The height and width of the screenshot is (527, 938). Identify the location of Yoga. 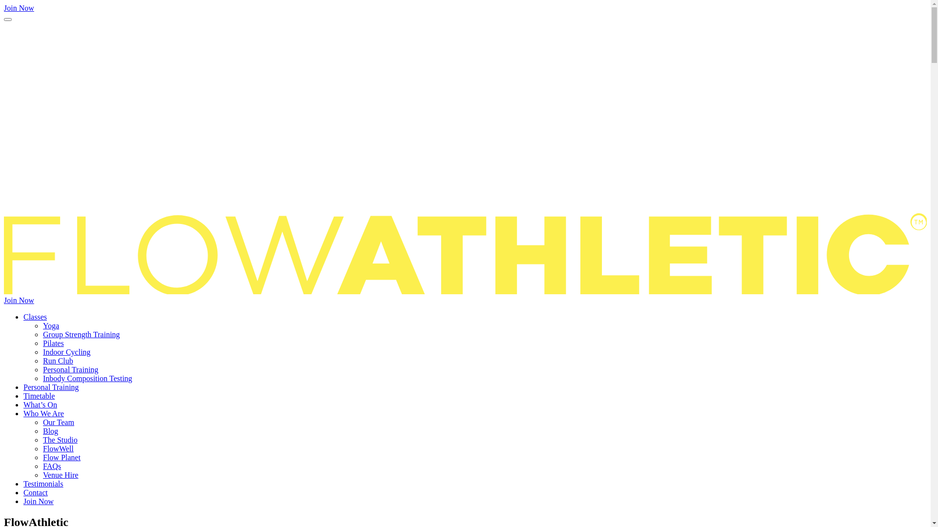
(51, 326).